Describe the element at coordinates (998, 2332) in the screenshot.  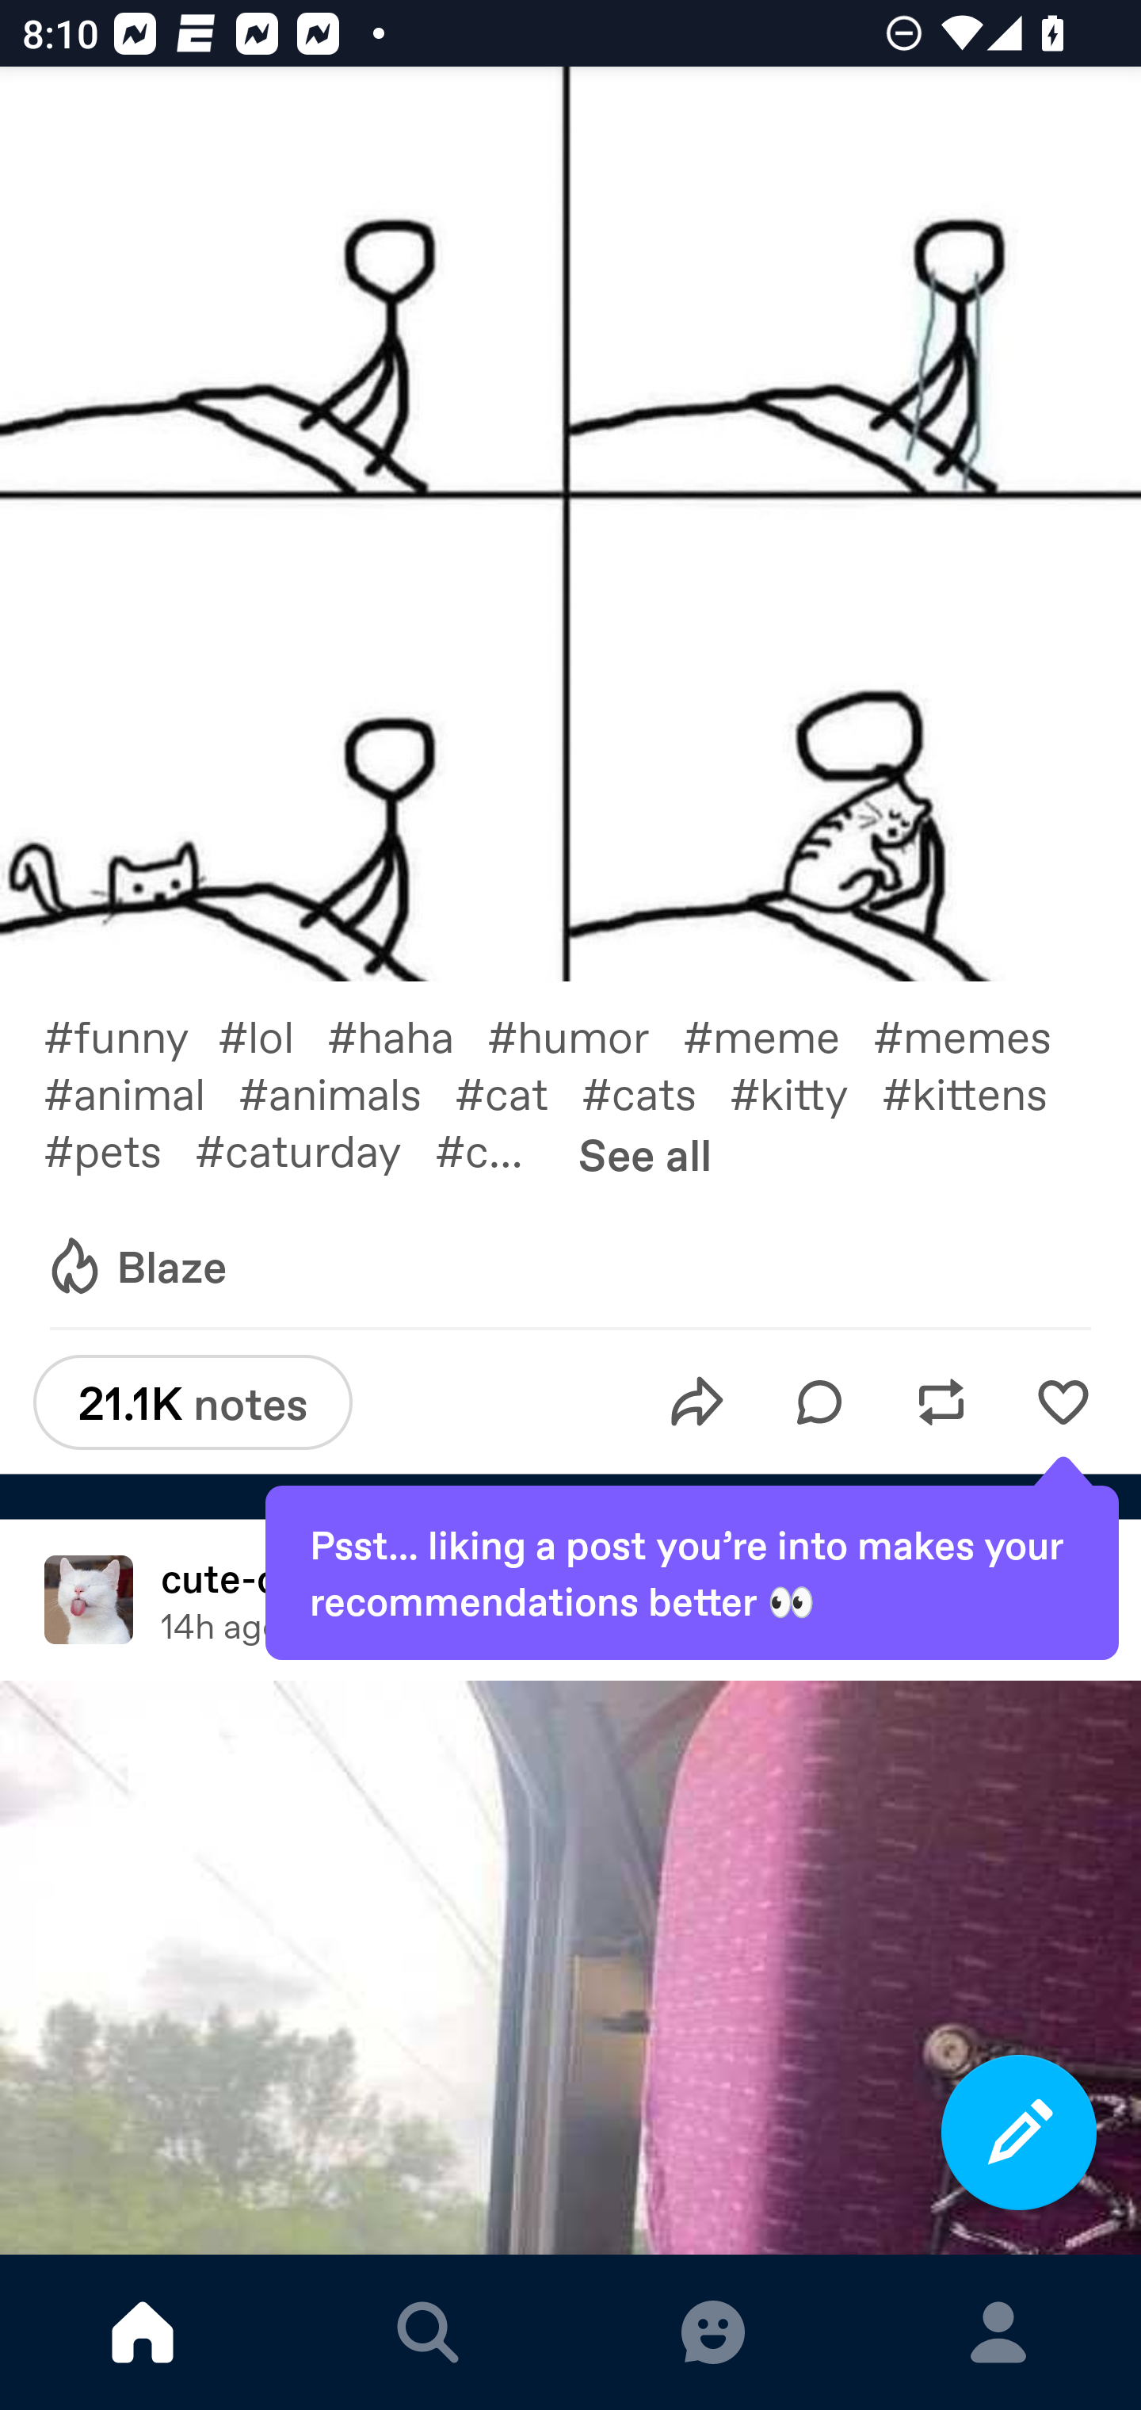
I see `ACCOUNT` at that location.